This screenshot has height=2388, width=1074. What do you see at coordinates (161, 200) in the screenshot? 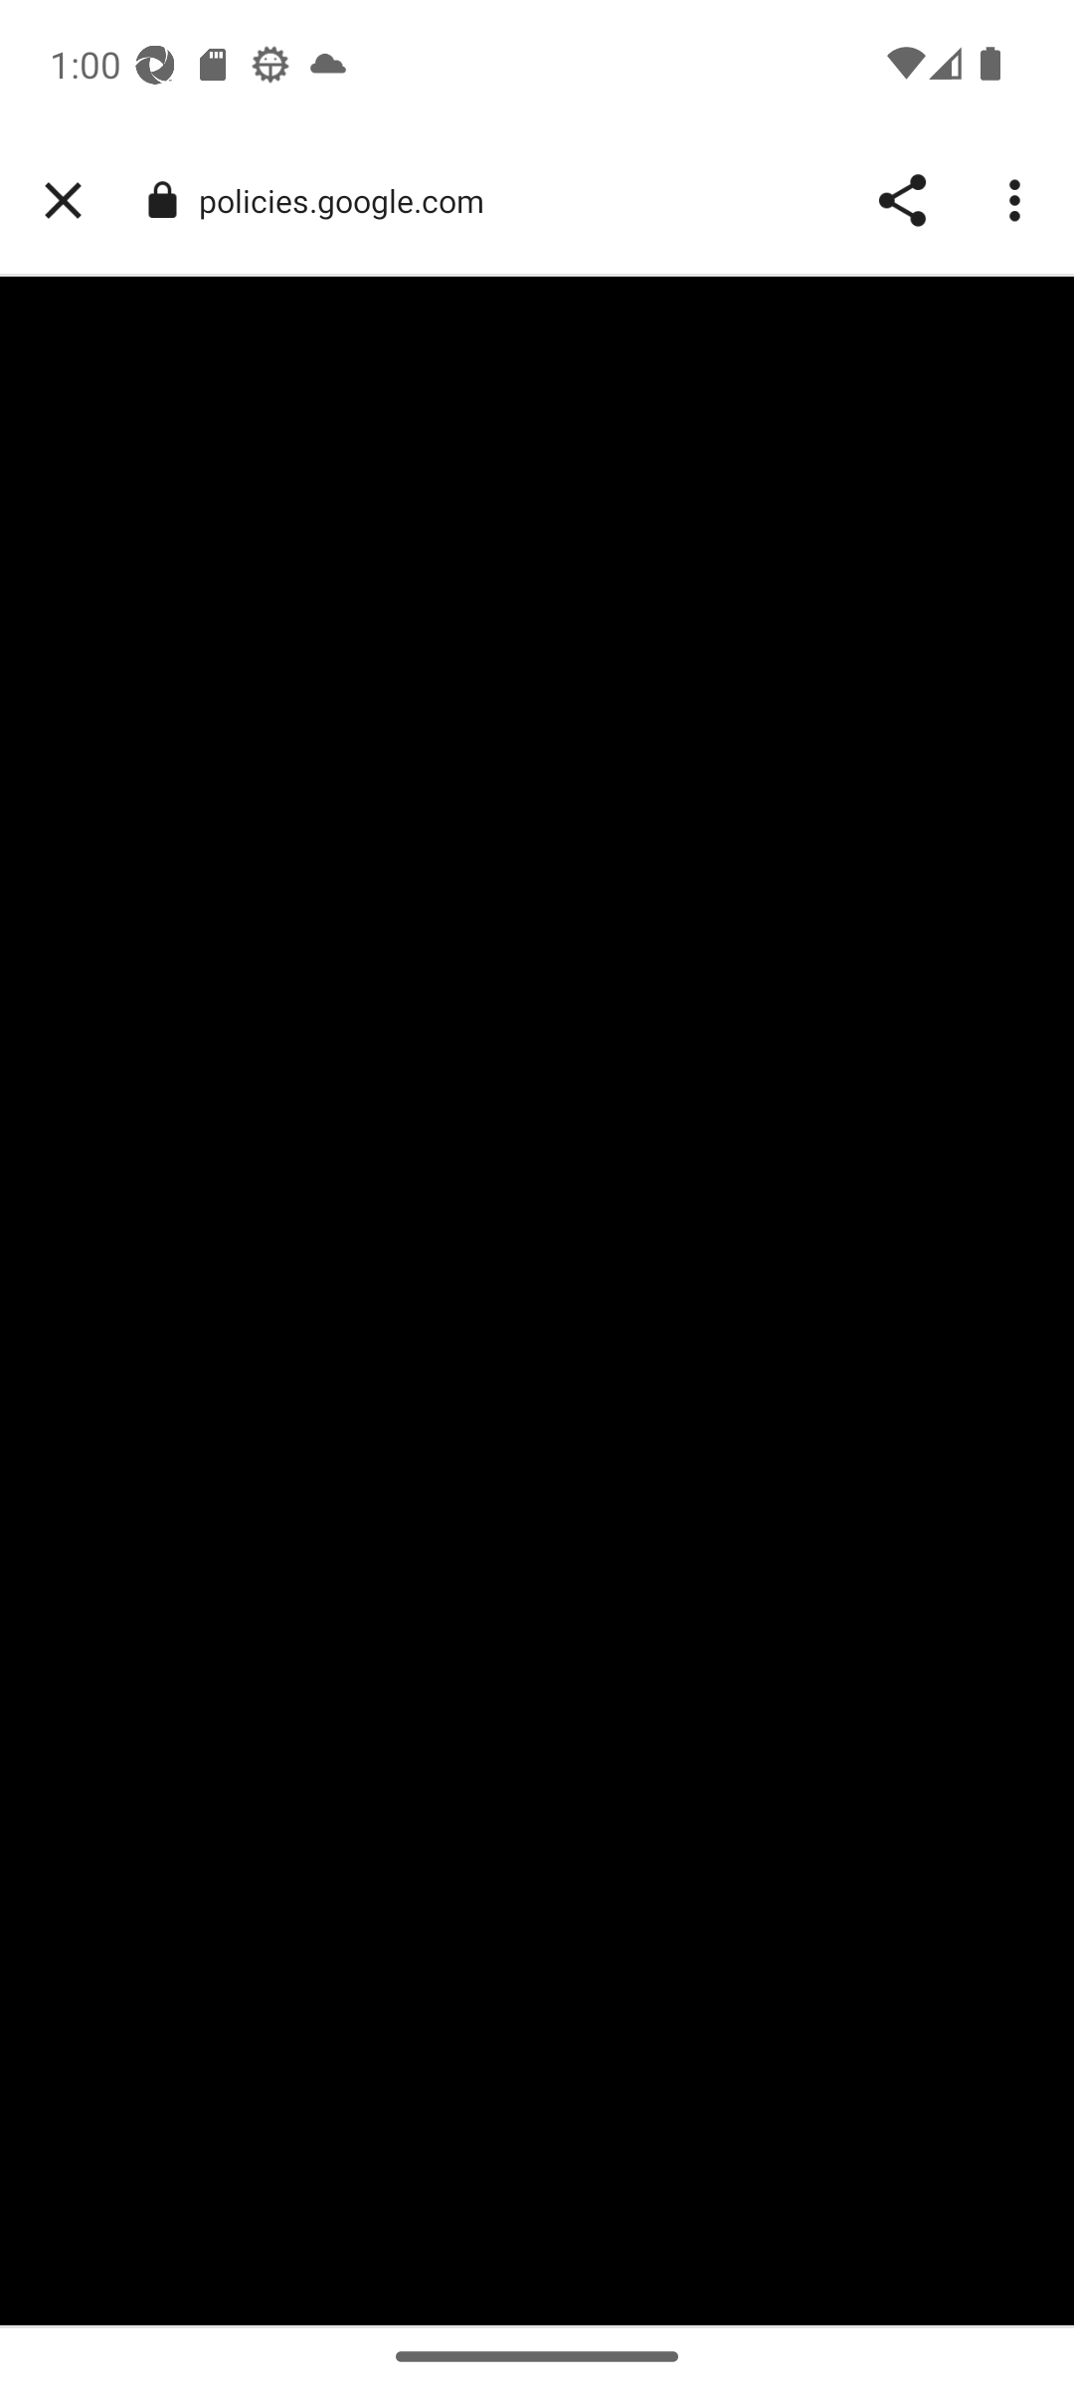
I see `Connection is secure` at bounding box center [161, 200].